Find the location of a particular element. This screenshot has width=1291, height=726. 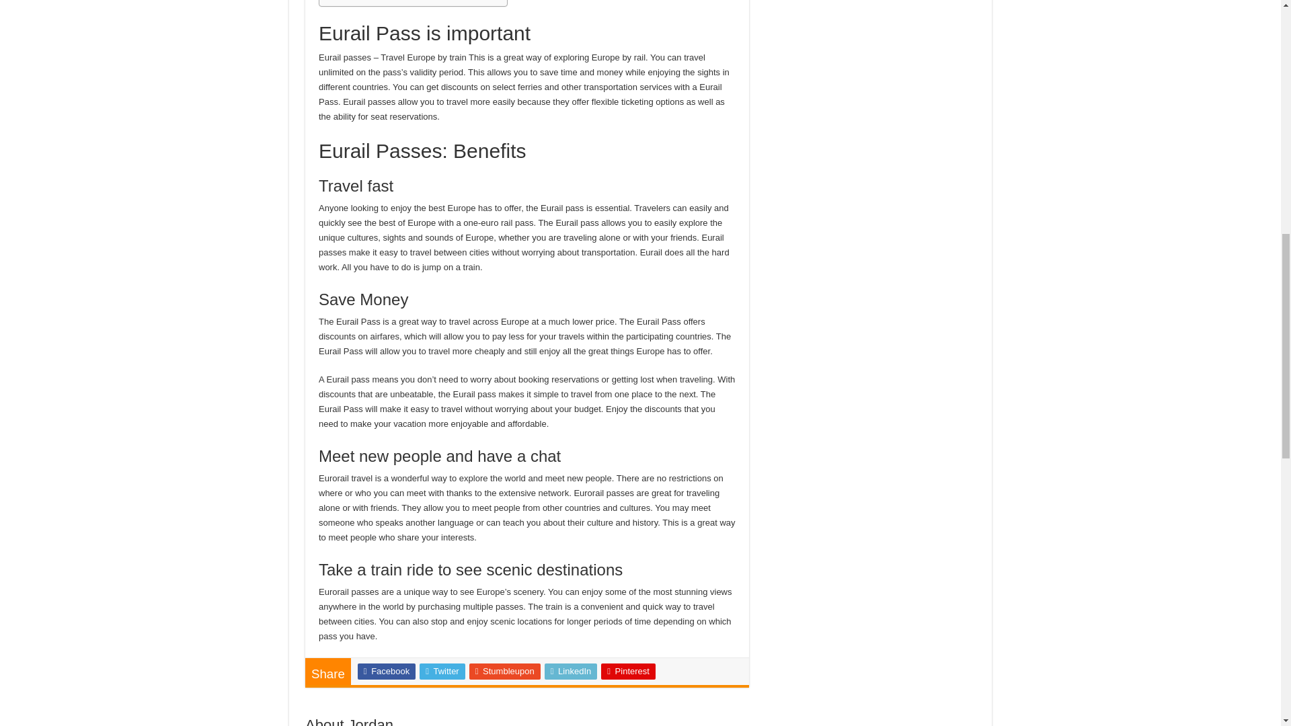

LinkedIn is located at coordinates (571, 671).